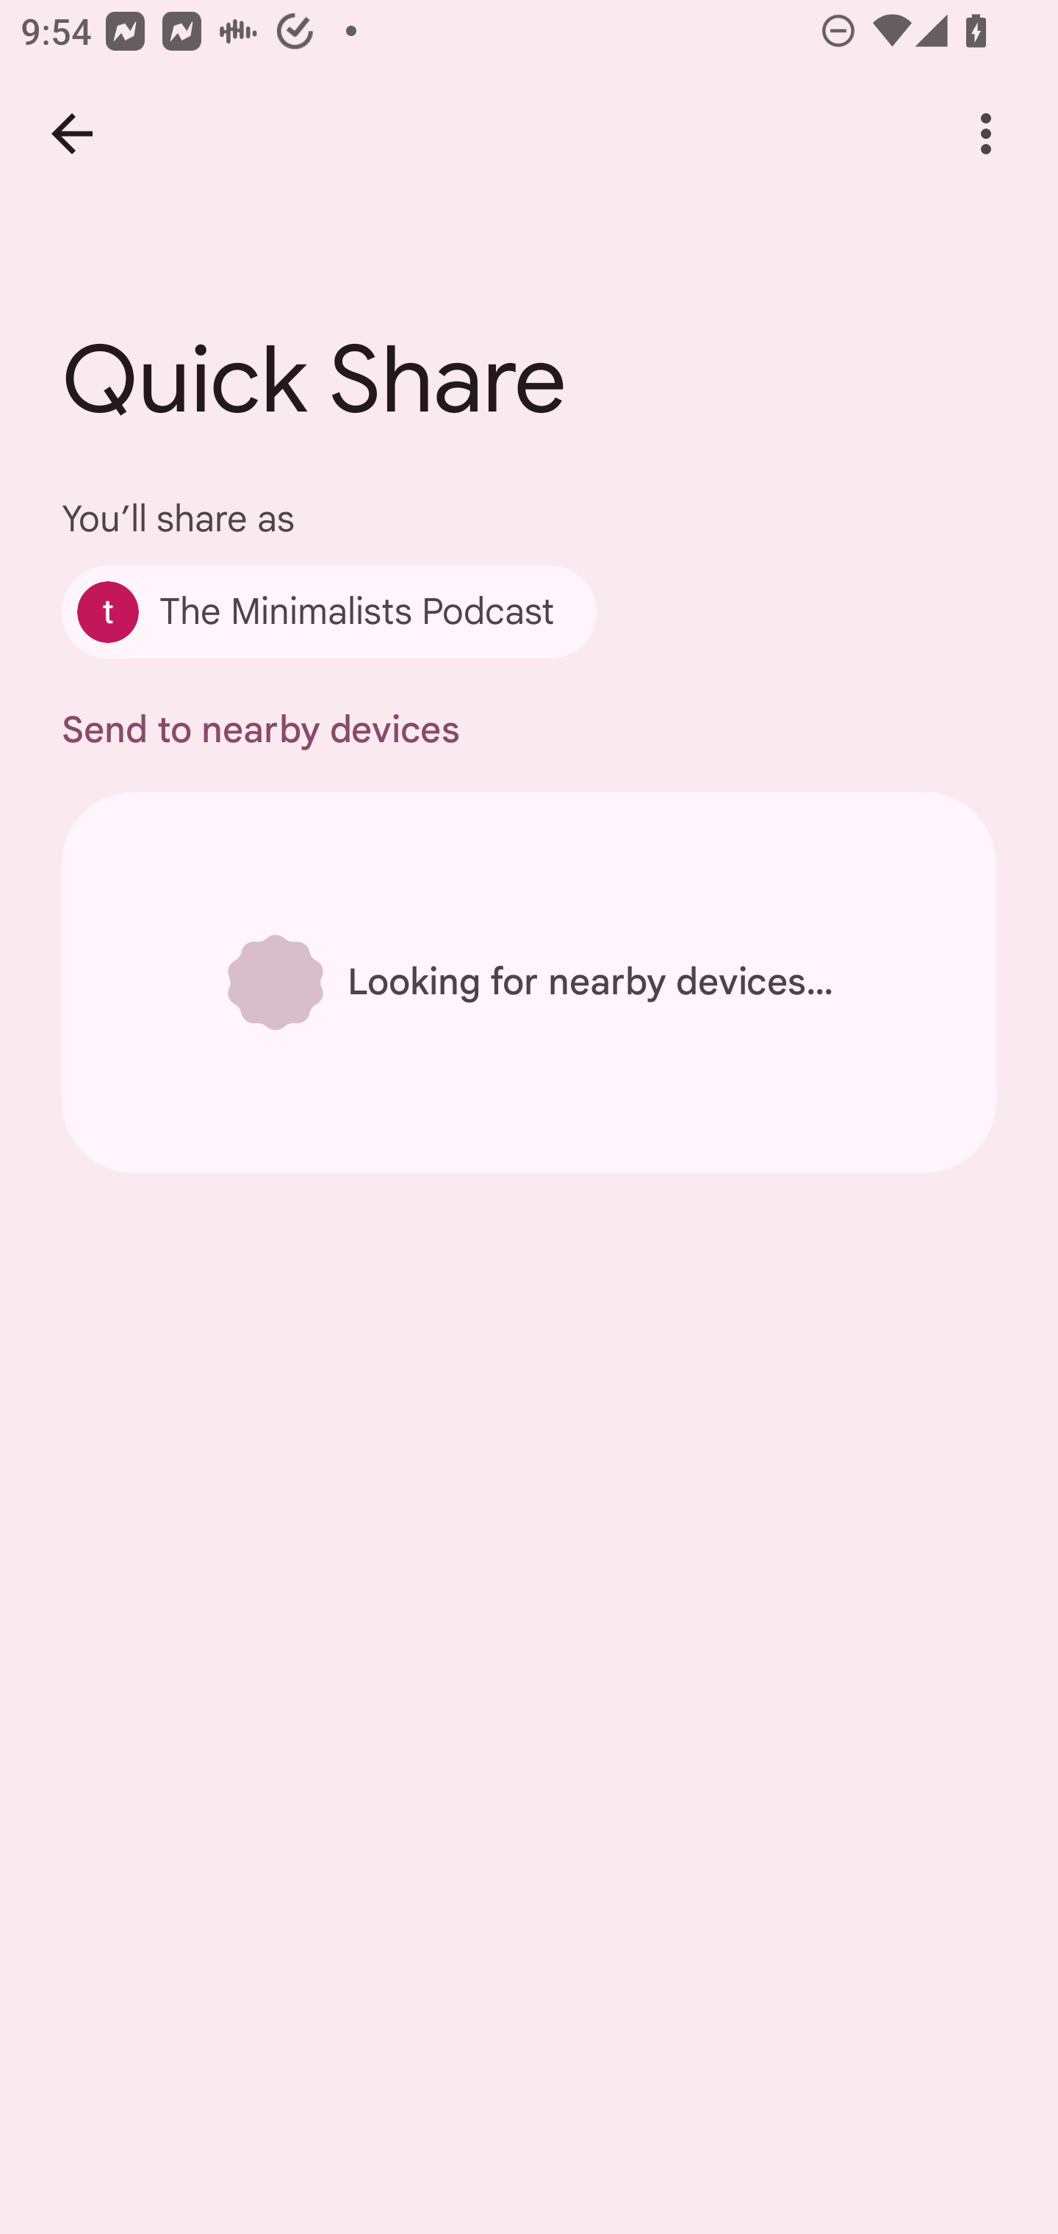 This screenshot has width=1058, height=2234. Describe the element at coordinates (986, 134) in the screenshot. I see `More` at that location.